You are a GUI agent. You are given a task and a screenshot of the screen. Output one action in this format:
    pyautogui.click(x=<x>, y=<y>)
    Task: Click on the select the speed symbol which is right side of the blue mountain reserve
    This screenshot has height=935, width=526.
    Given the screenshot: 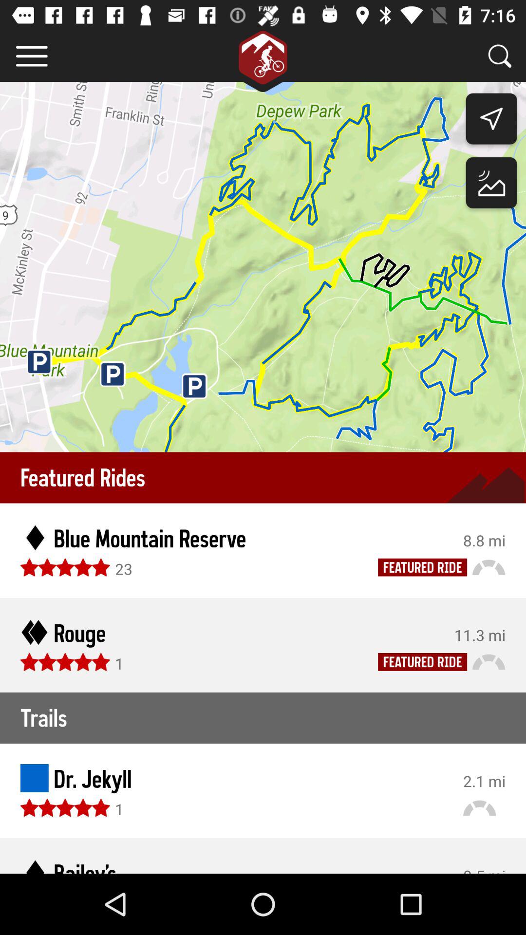 What is the action you would take?
    pyautogui.click(x=488, y=566)
    